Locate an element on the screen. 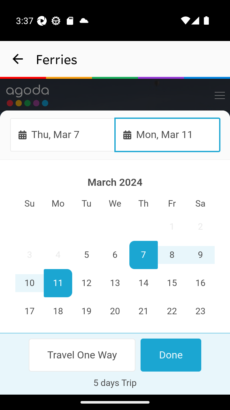 This screenshot has width=230, height=410. Done is located at coordinates (171, 355).